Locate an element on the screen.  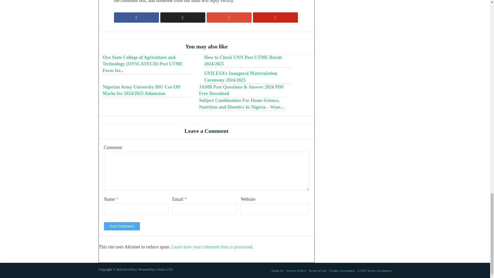
Post Comment is located at coordinates (122, 226).